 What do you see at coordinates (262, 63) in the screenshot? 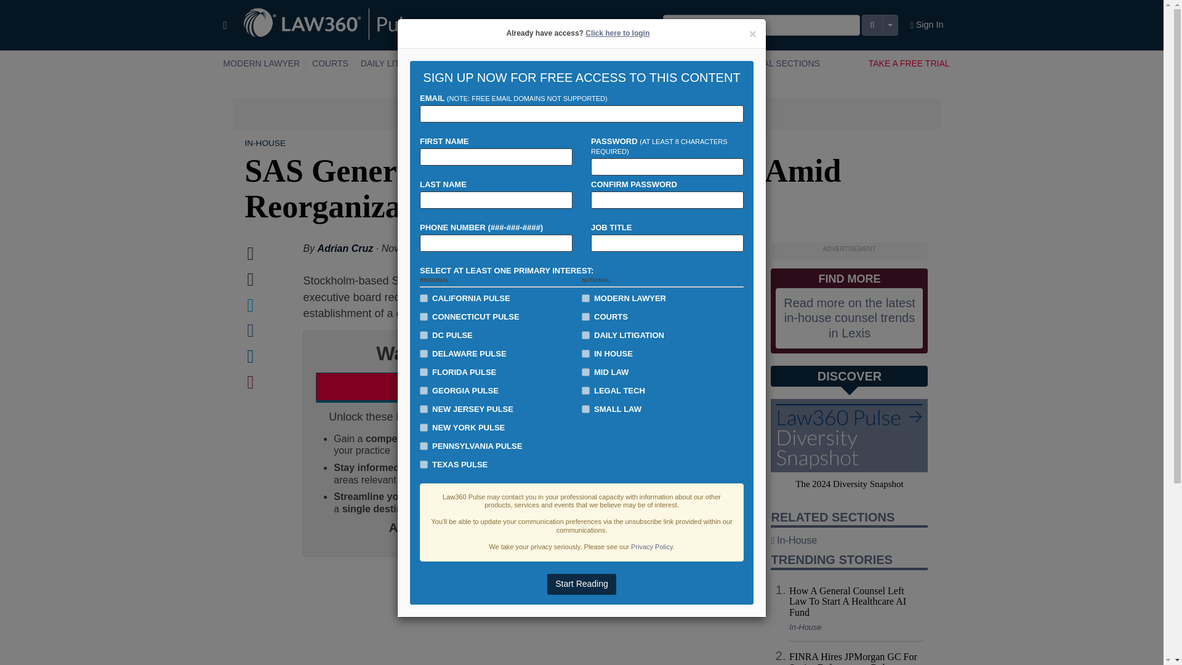
I see `Modern Lawyer` at bounding box center [262, 63].